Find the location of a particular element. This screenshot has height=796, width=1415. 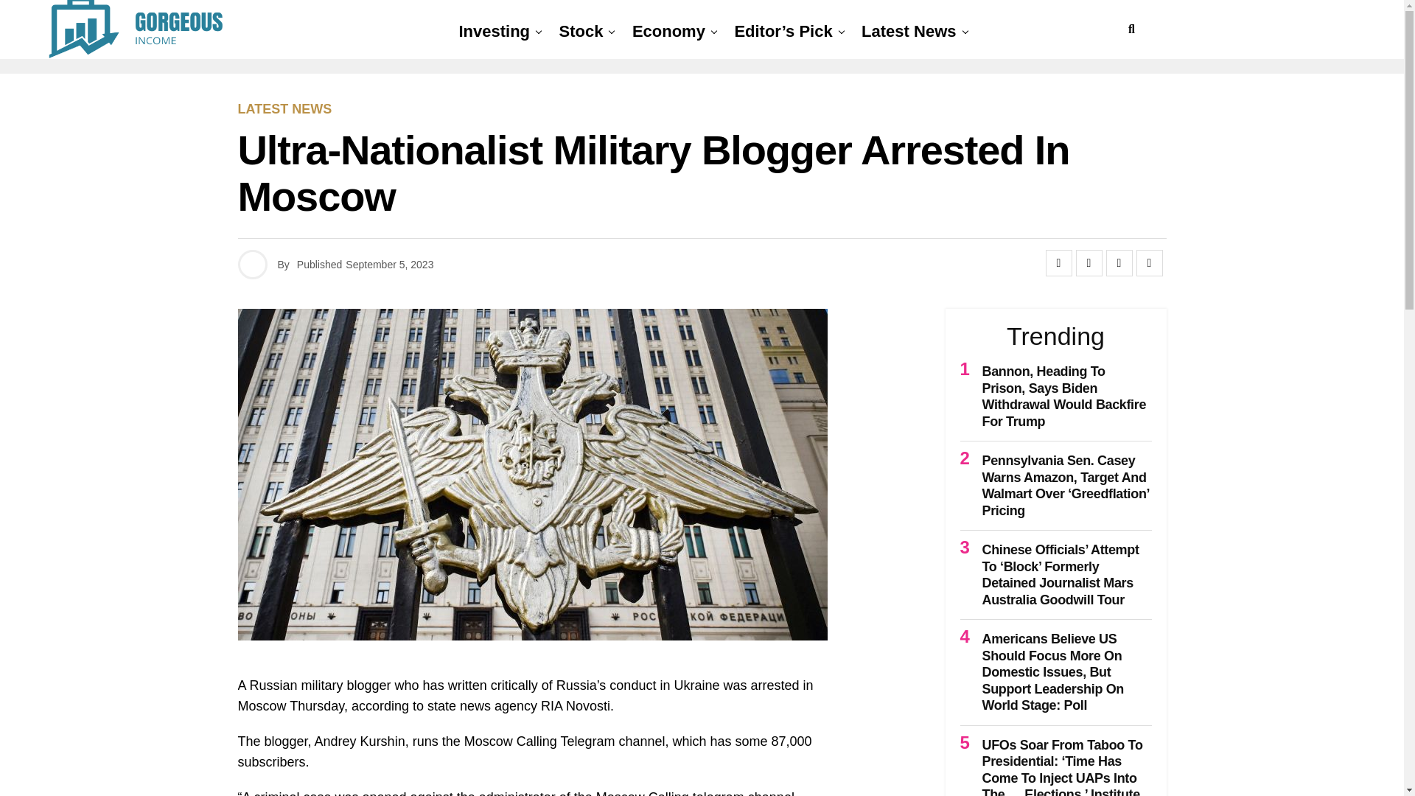

Stock is located at coordinates (581, 32).